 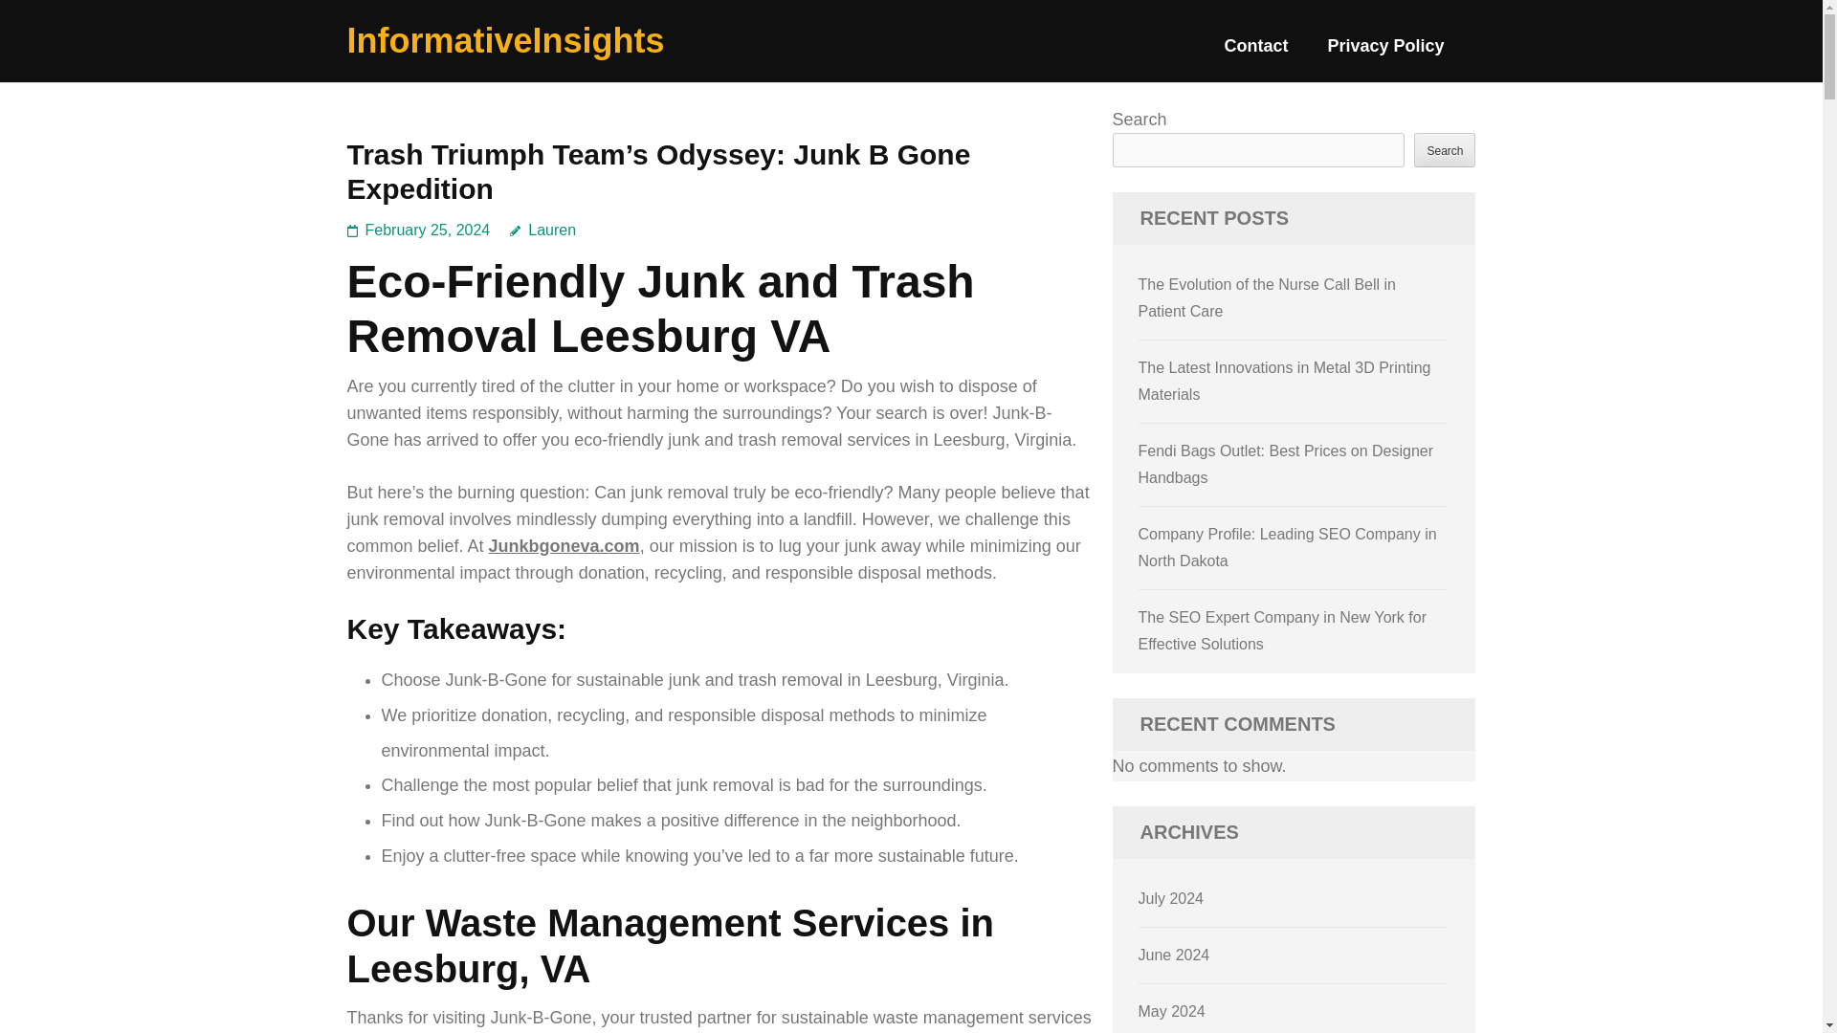 What do you see at coordinates (1255, 54) in the screenshot?
I see `Contact` at bounding box center [1255, 54].